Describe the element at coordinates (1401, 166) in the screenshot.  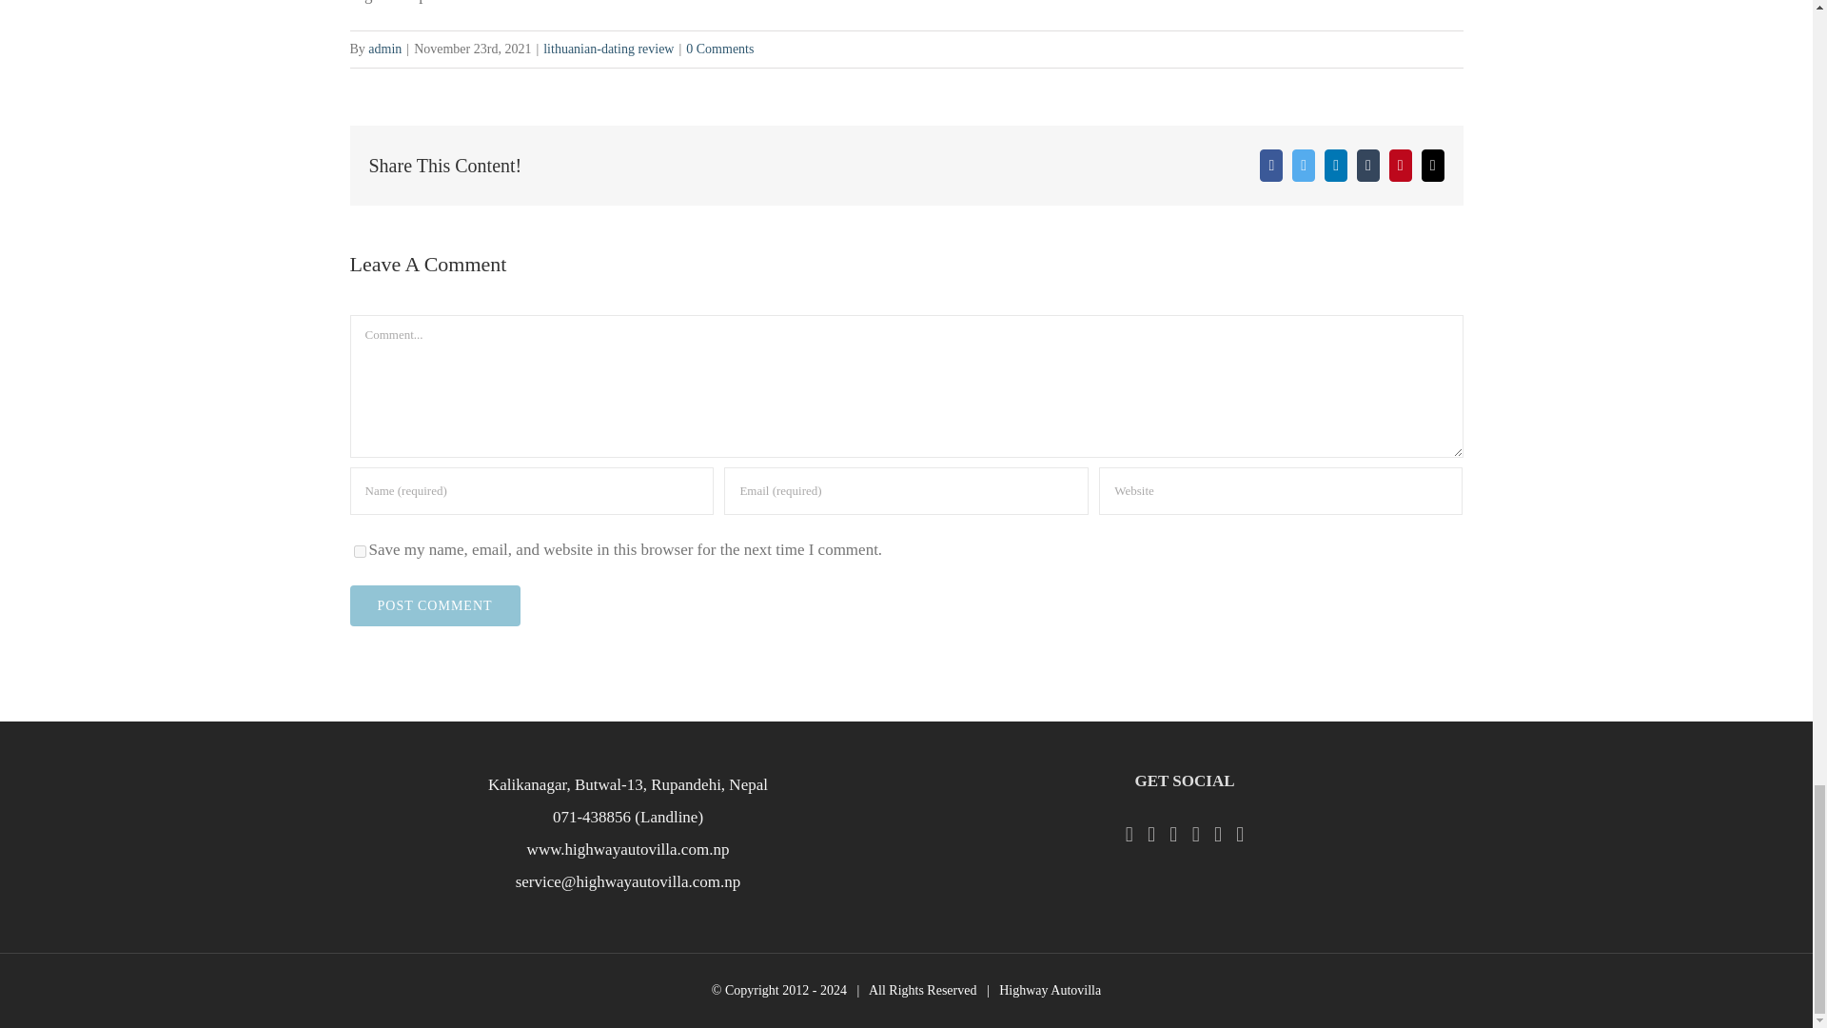
I see `Pinterest` at that location.